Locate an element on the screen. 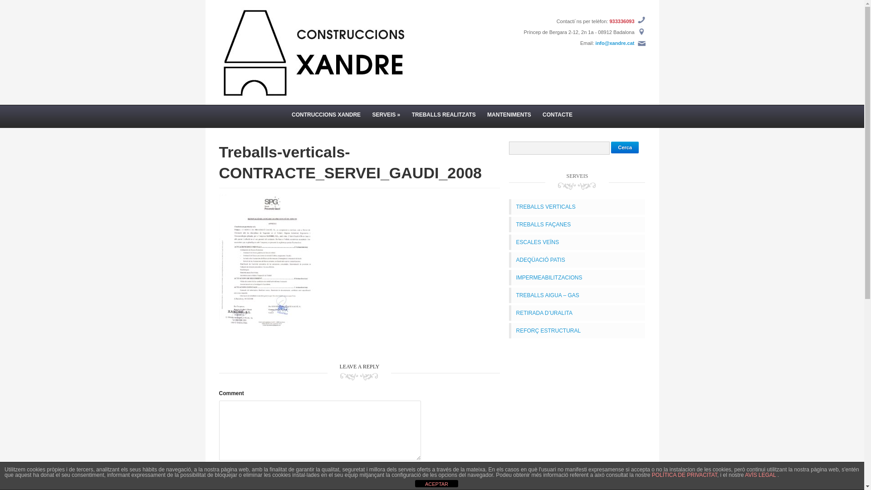 The height and width of the screenshot is (490, 871). TREBALLS VERTICALS is located at coordinates (545, 207).